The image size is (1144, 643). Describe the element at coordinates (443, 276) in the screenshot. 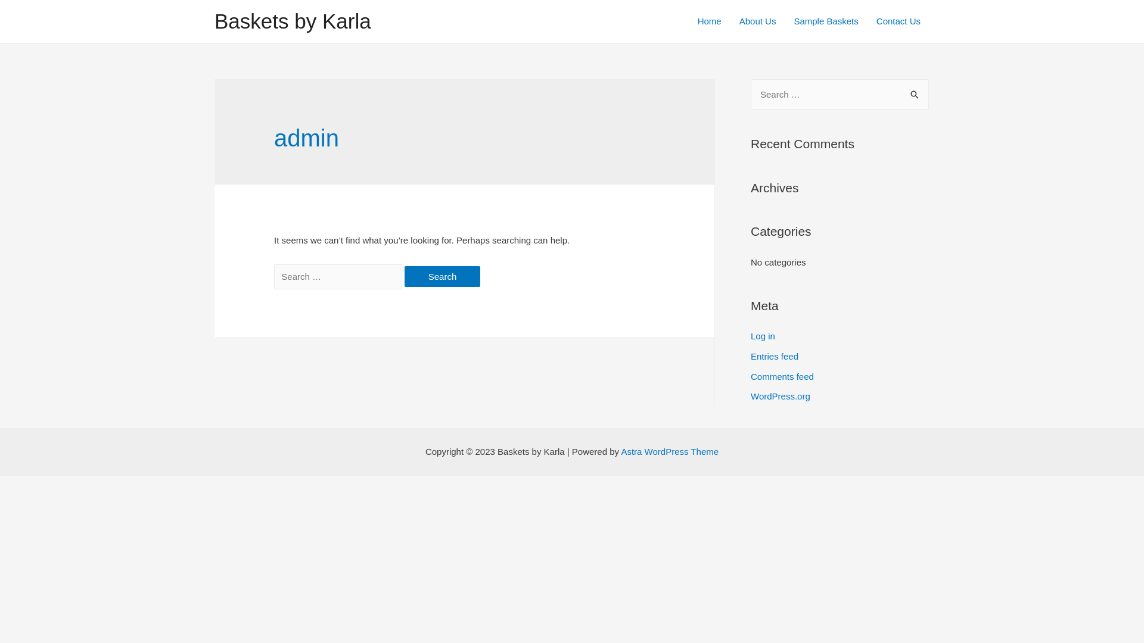

I see `Search` at that location.